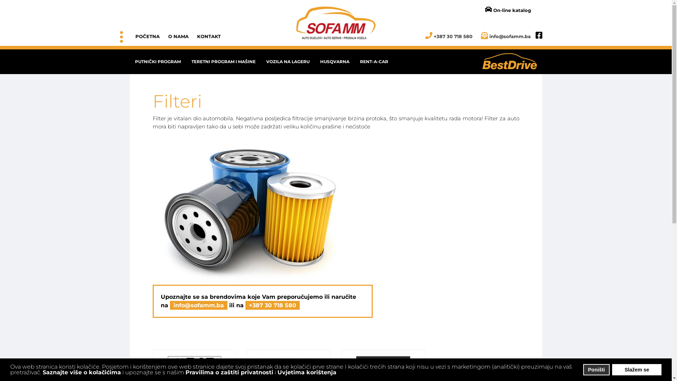 The width and height of the screenshot is (677, 381). Describe the element at coordinates (288, 62) in the screenshot. I see `VOZILA NA LAGERU` at that location.